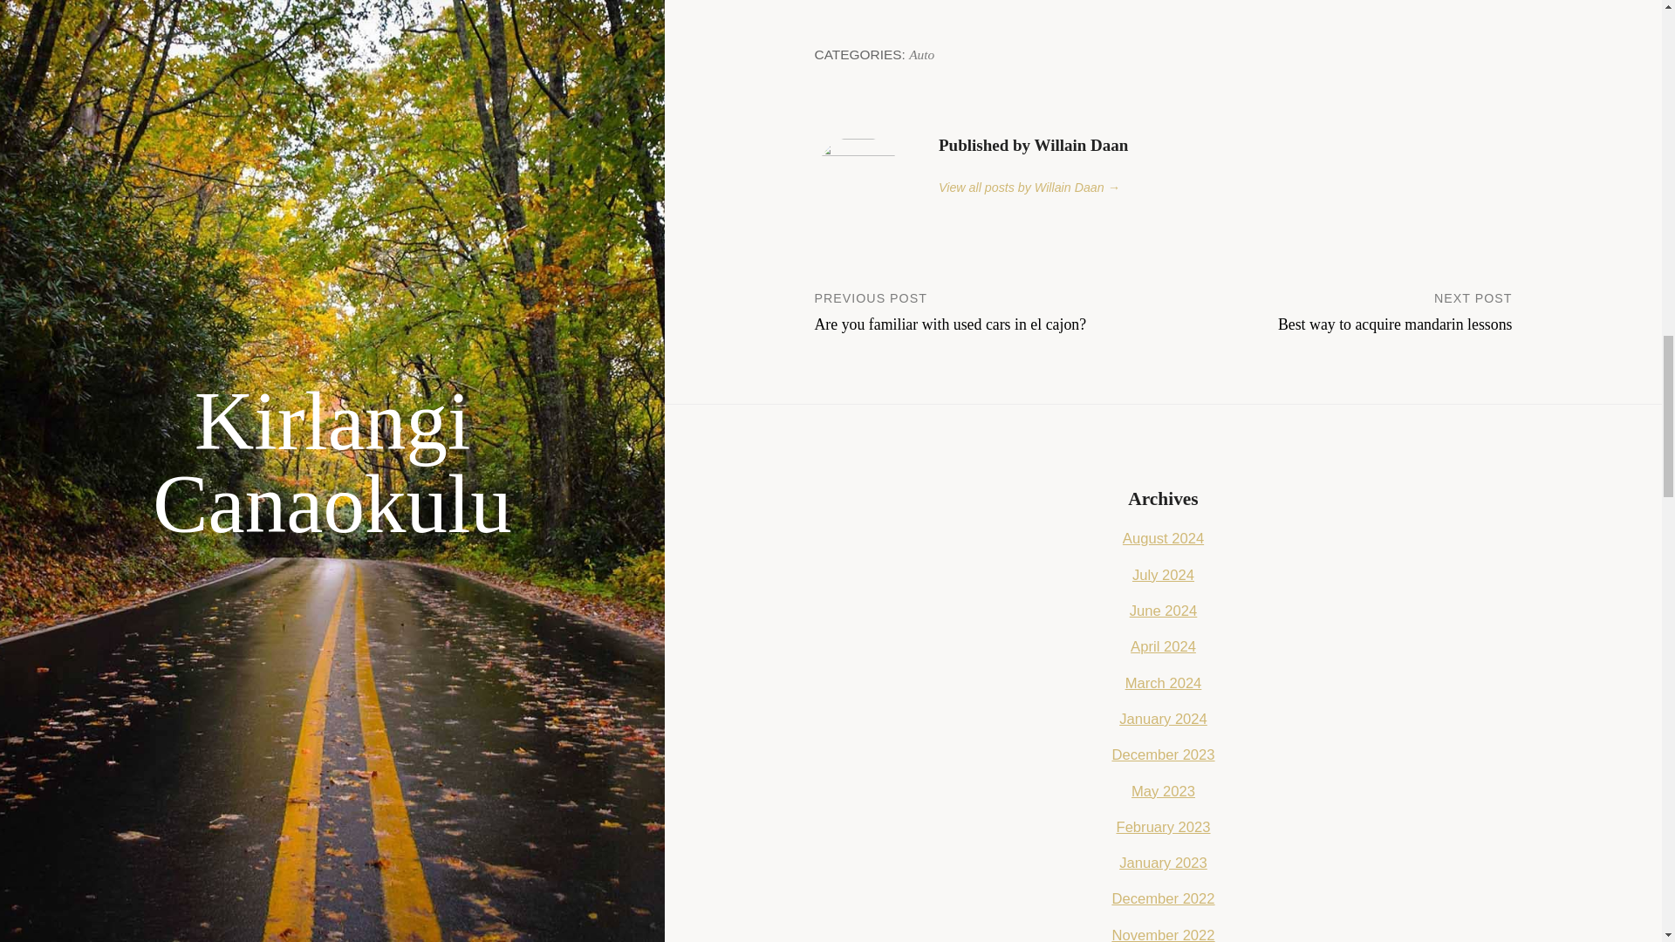  I want to click on November 2022, so click(1163, 934).